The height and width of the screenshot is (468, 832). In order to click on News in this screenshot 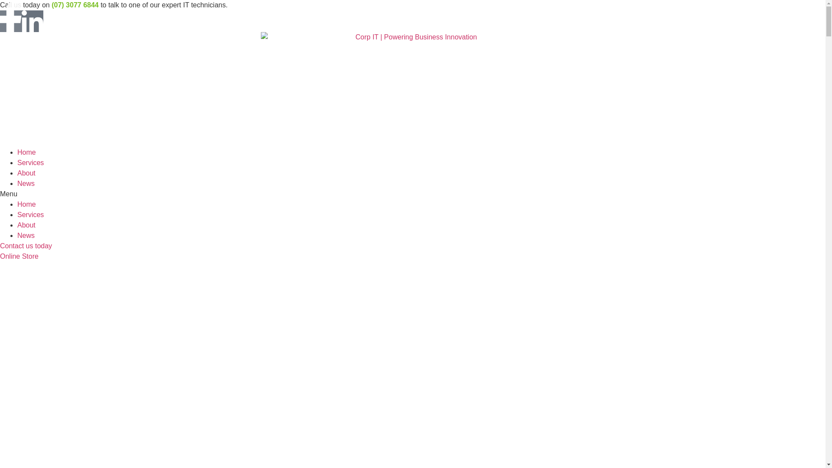, I will do `click(26, 184)`.